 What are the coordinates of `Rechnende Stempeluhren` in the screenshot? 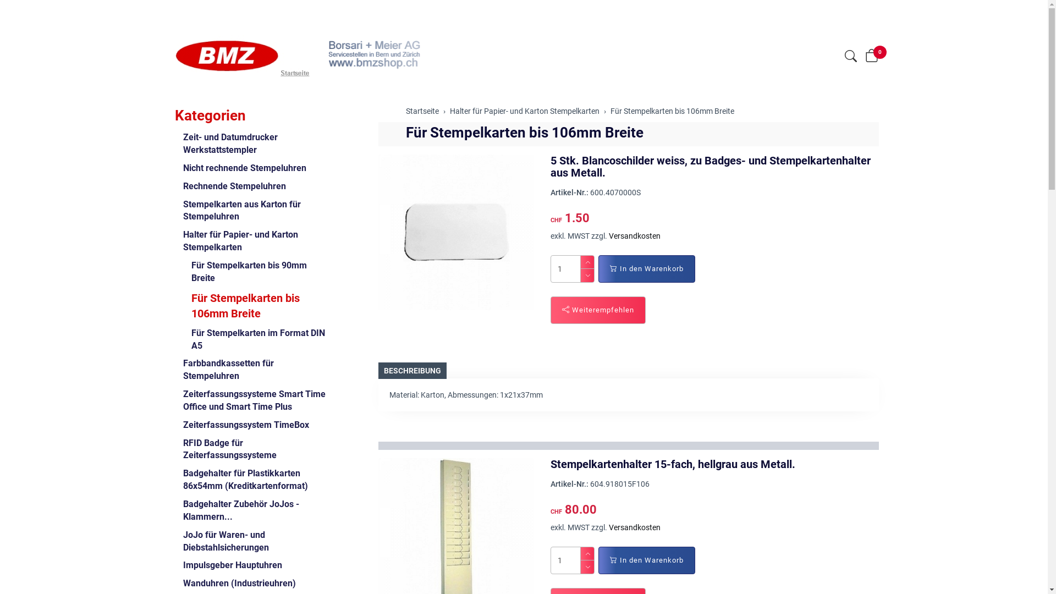 It's located at (252, 187).